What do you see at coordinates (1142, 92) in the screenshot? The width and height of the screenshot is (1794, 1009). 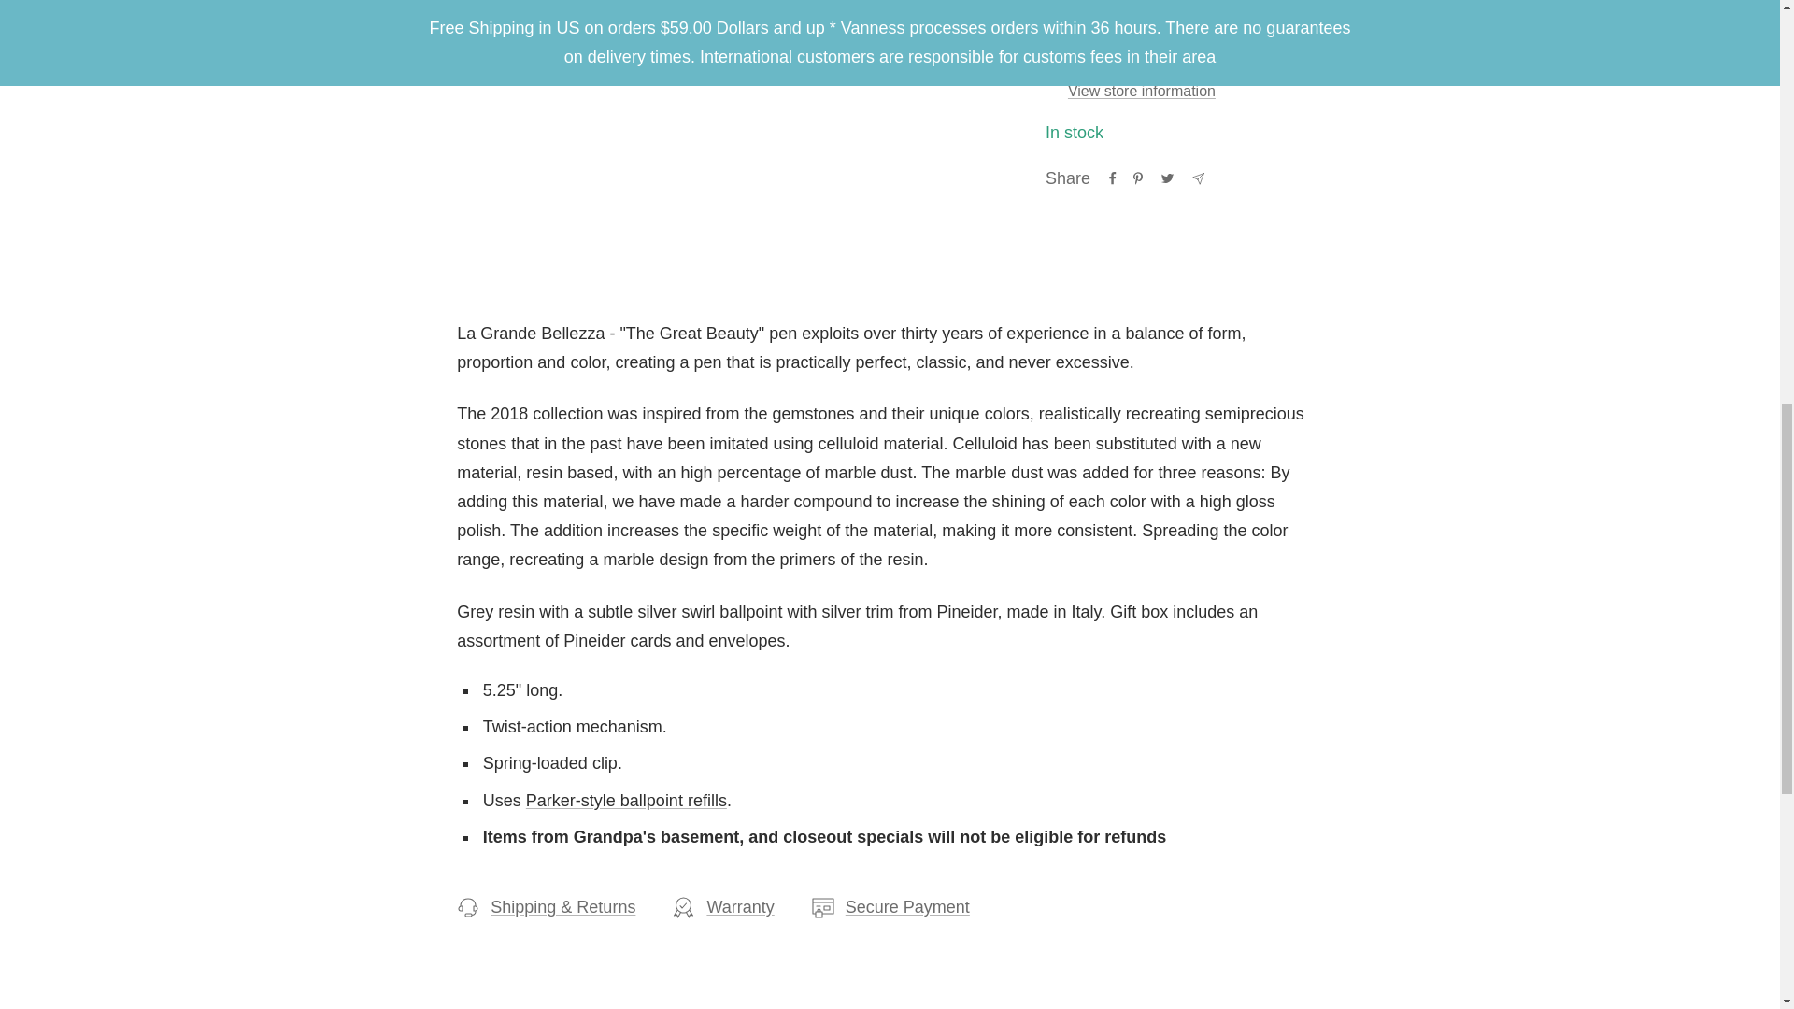 I see `View store information` at bounding box center [1142, 92].